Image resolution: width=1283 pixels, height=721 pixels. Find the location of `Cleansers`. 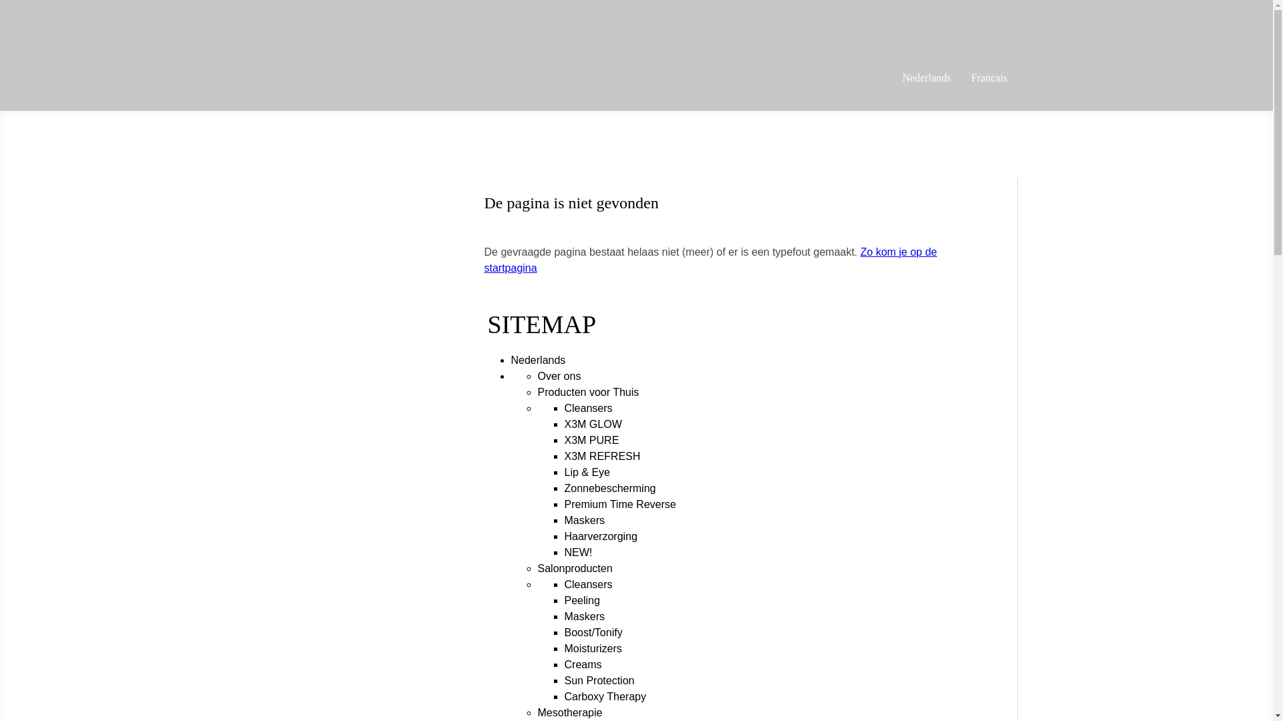

Cleansers is located at coordinates (588, 585).